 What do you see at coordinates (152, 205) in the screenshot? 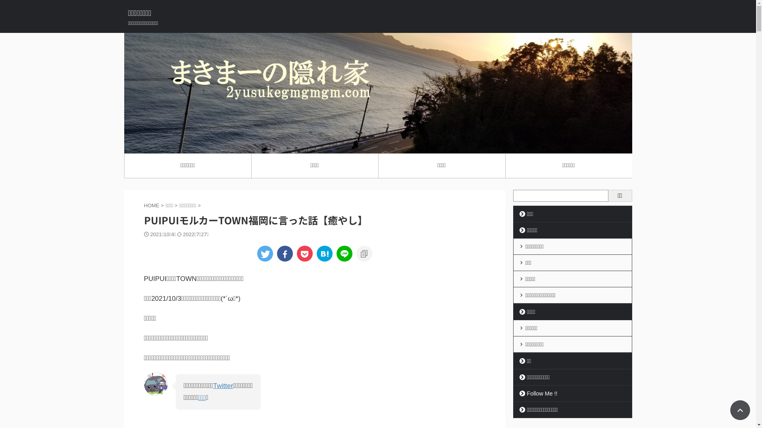
I see `HOME` at bounding box center [152, 205].